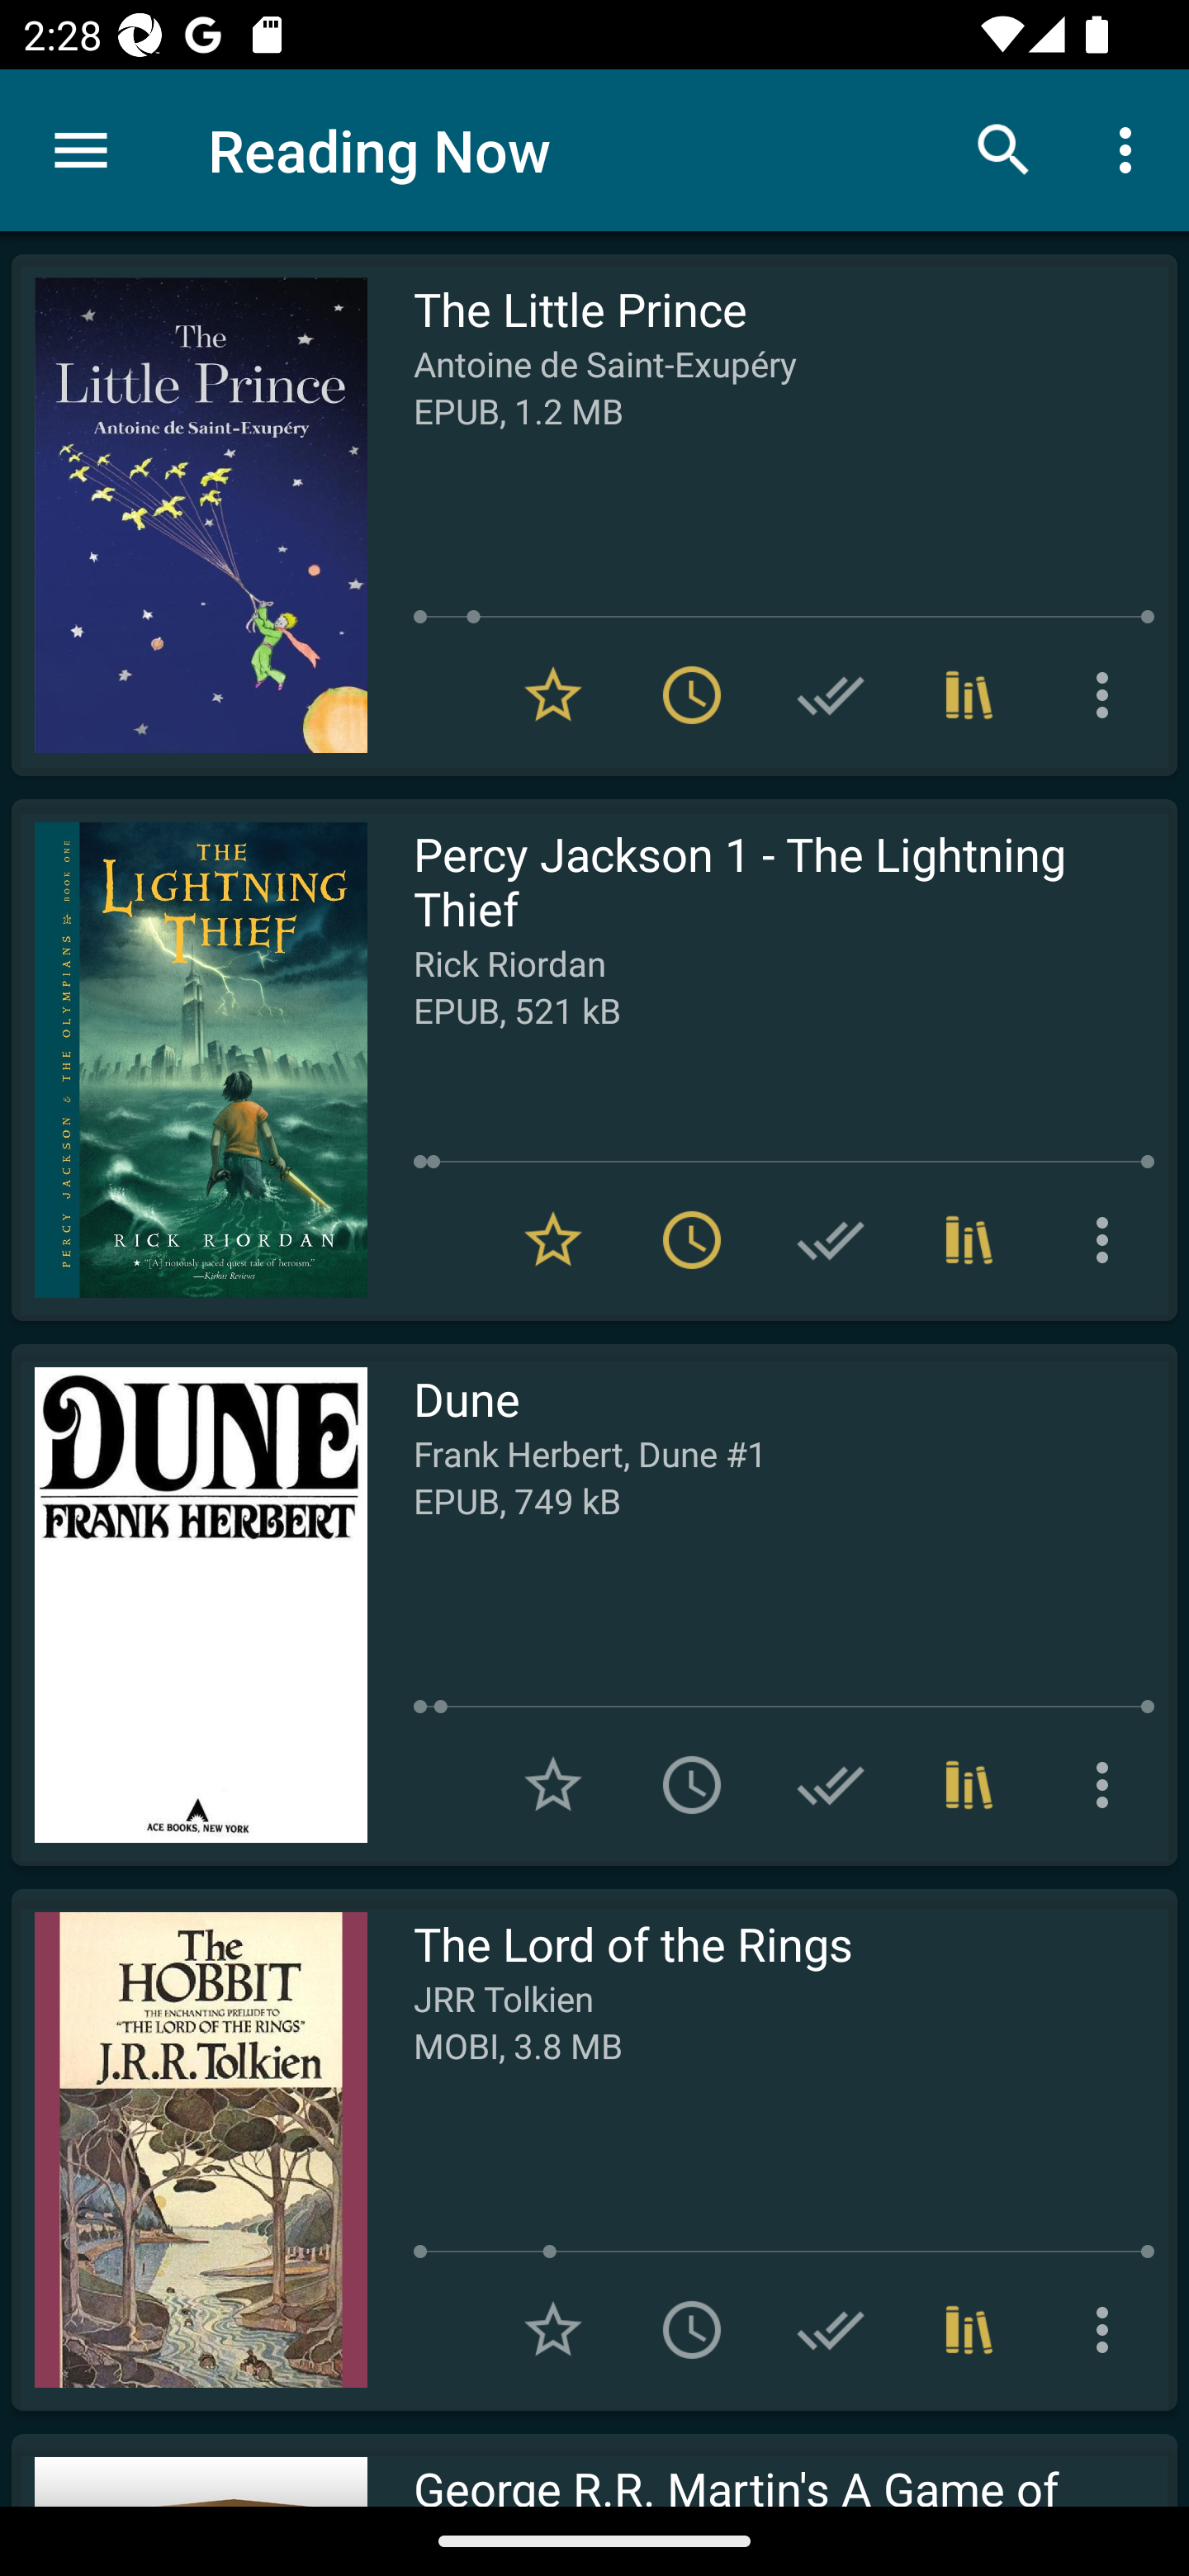 The height and width of the screenshot is (2576, 1189). What do you see at coordinates (692, 695) in the screenshot?
I see `Remove from To read` at bounding box center [692, 695].